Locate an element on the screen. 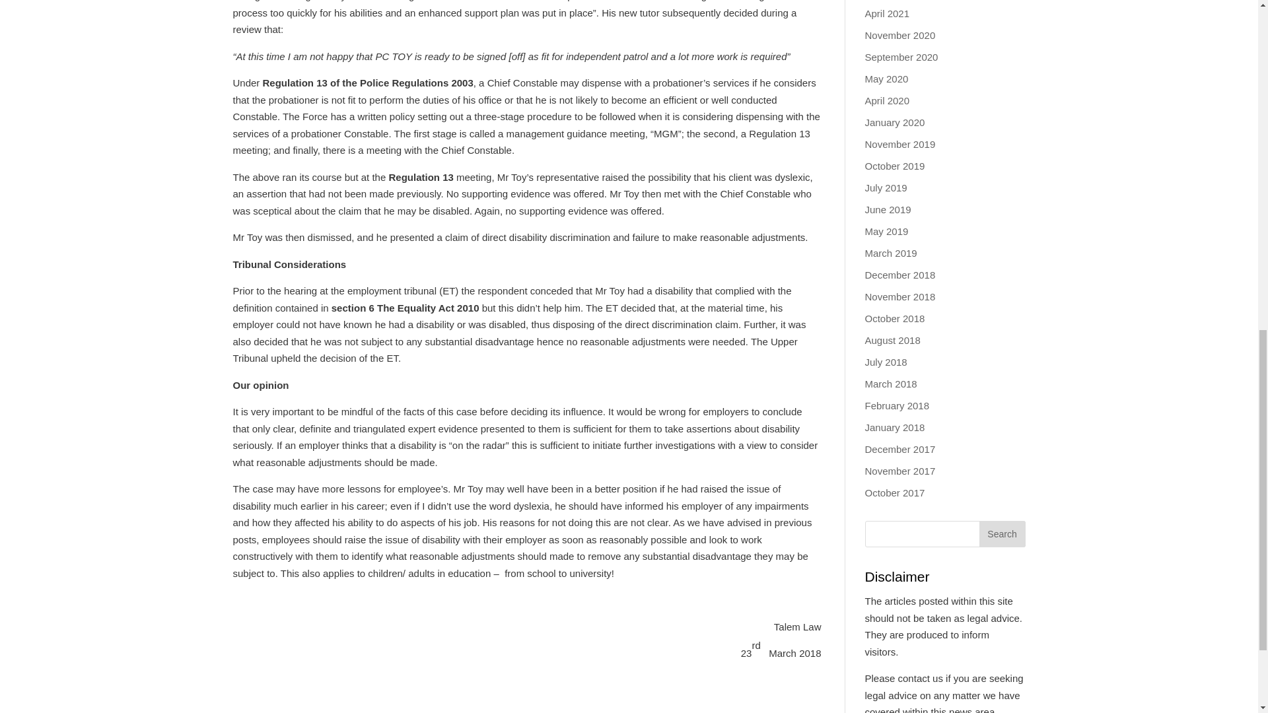  Search is located at coordinates (1001, 534).